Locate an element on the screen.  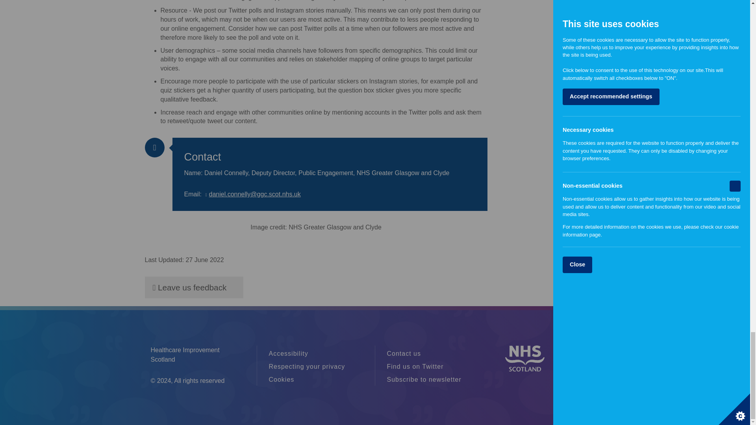
Link opens in a new window is located at coordinates (252, 194).